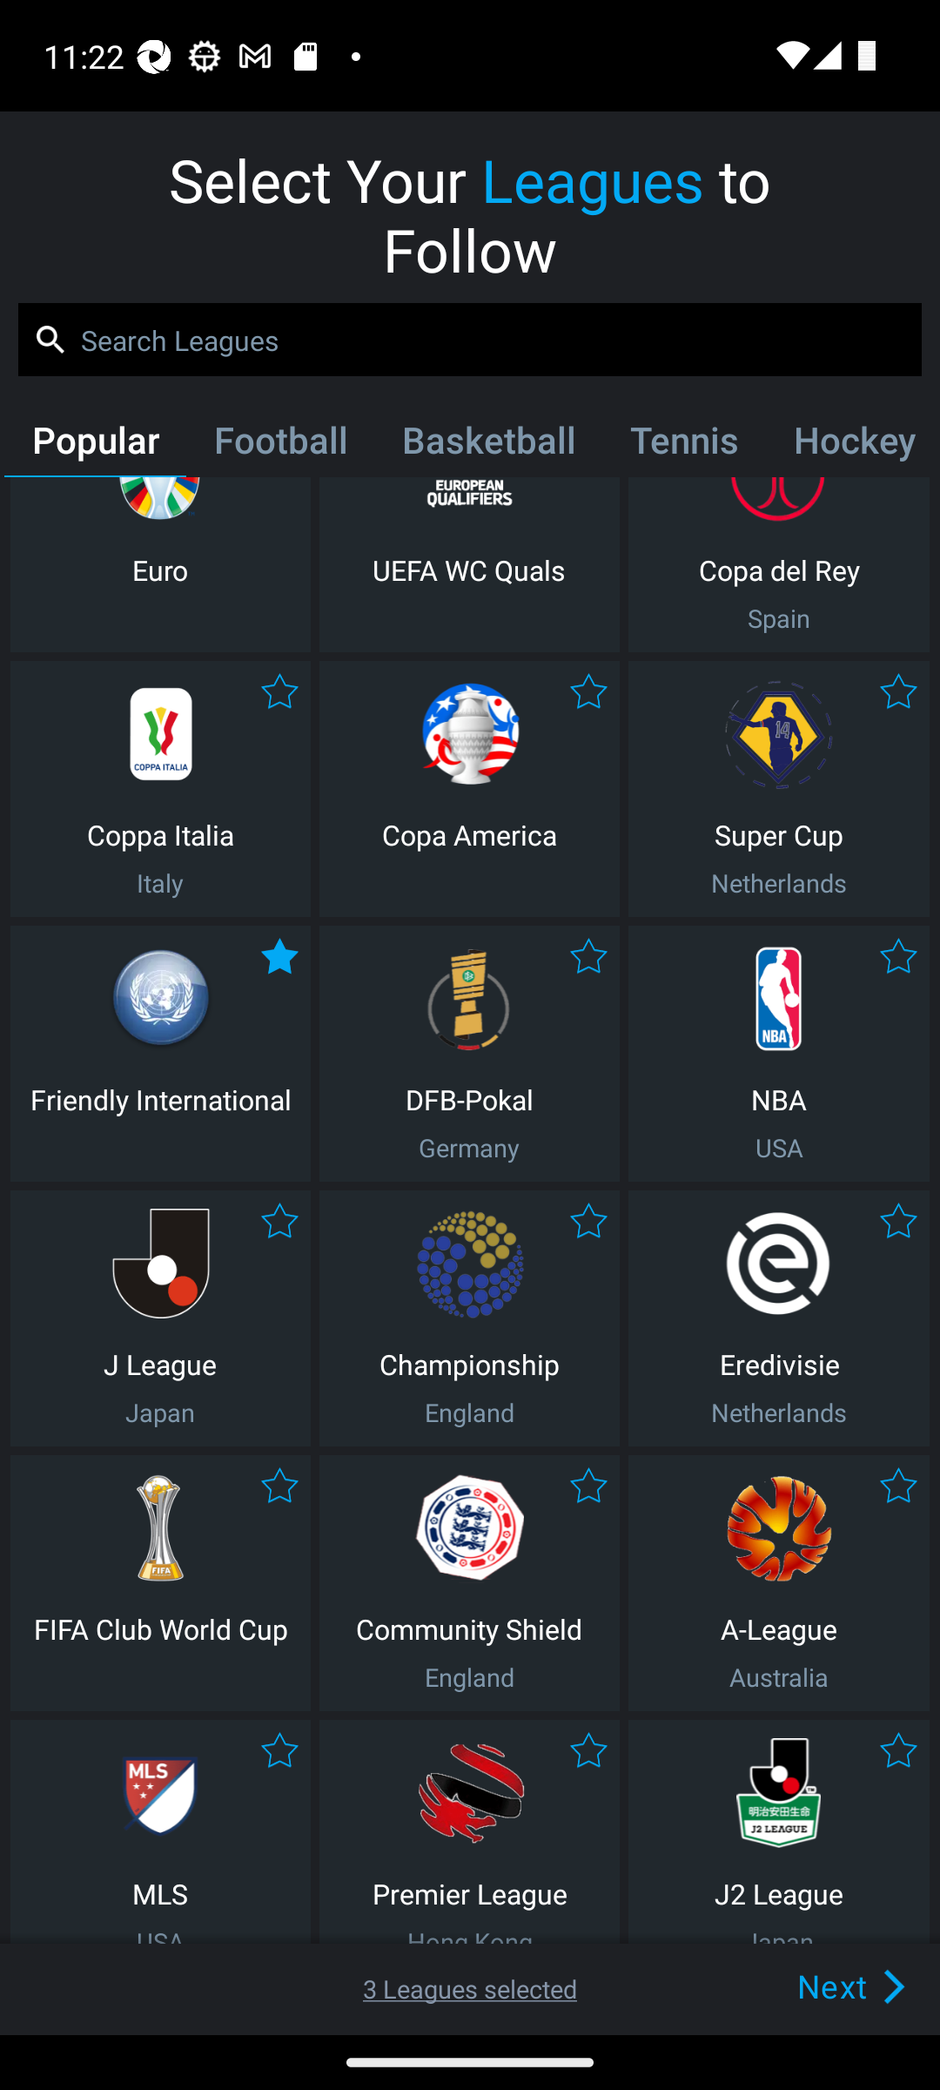 Image resolution: width=940 pixels, height=2090 pixels. I want to click on Basketball, so click(487, 445).